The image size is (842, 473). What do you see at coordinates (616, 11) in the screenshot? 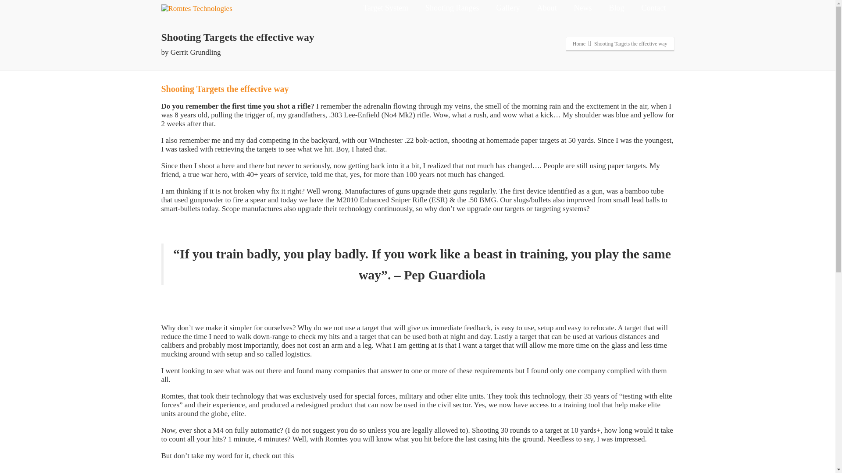
I see `Blog` at bounding box center [616, 11].